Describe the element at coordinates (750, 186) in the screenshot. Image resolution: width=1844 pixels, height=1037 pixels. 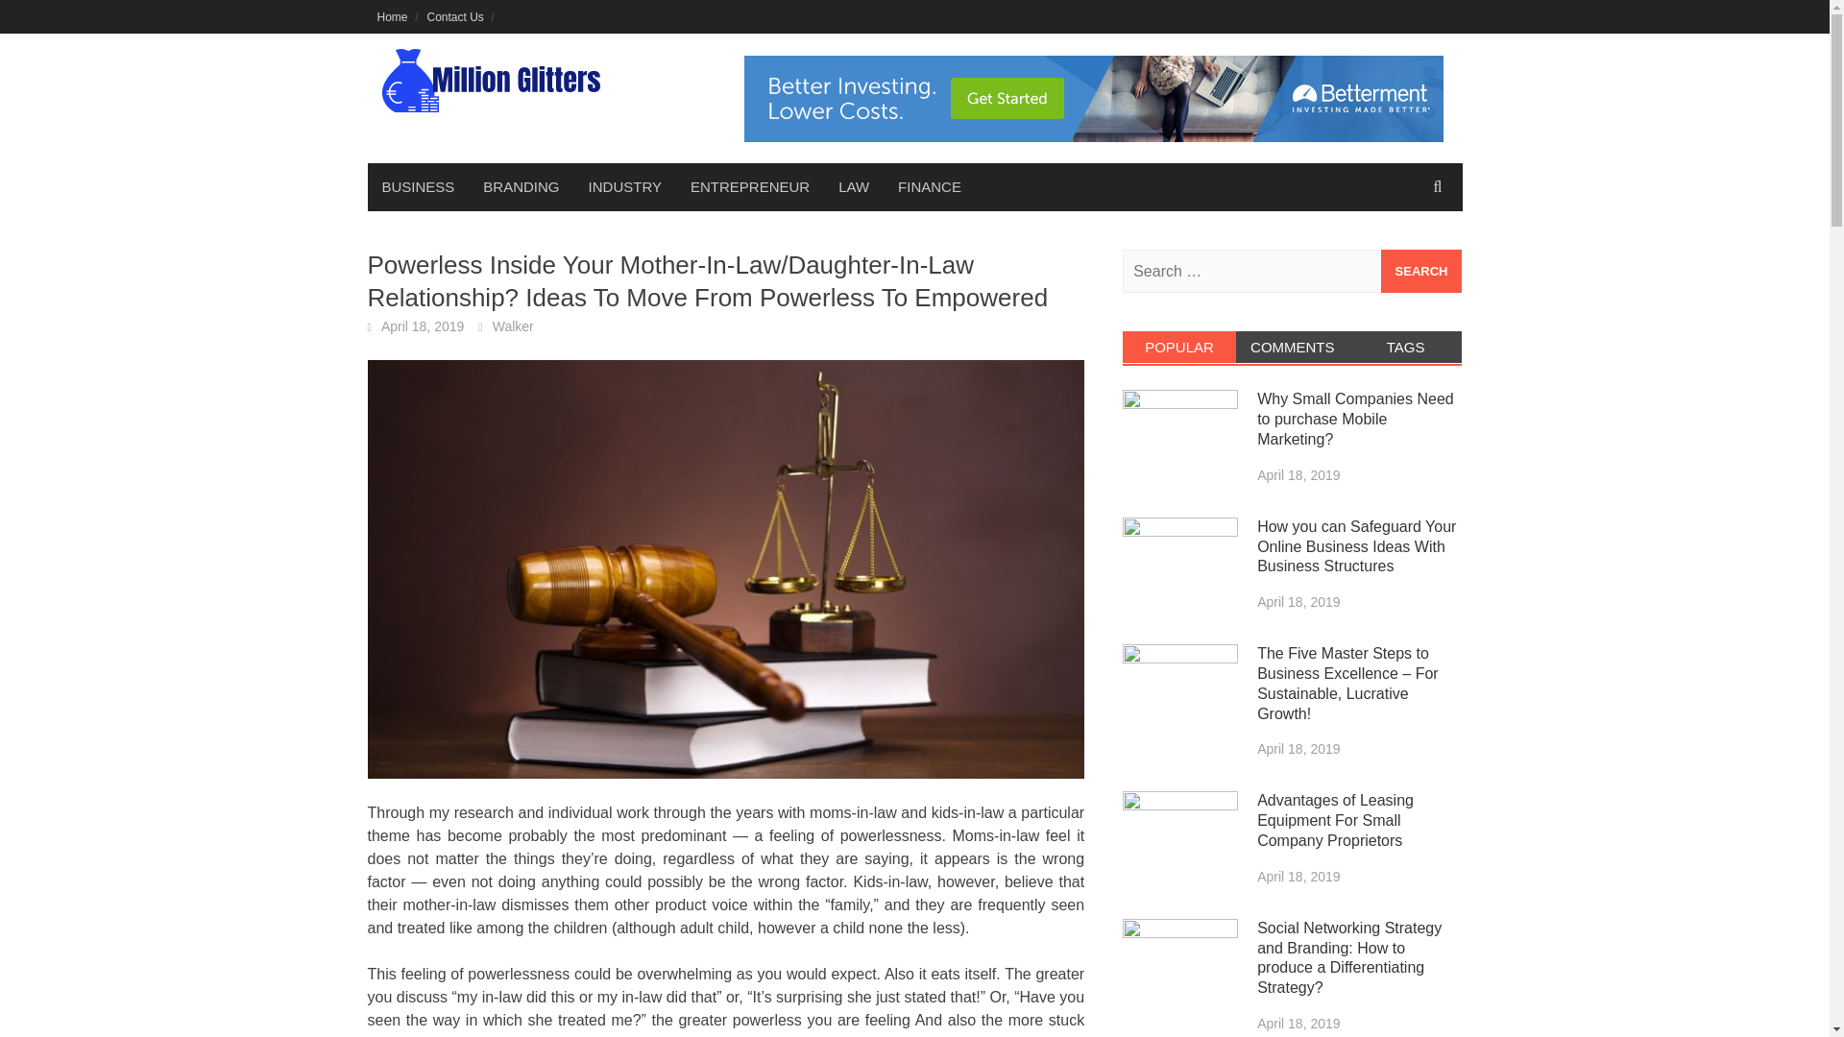
I see `ENTREPRENEUR` at that location.